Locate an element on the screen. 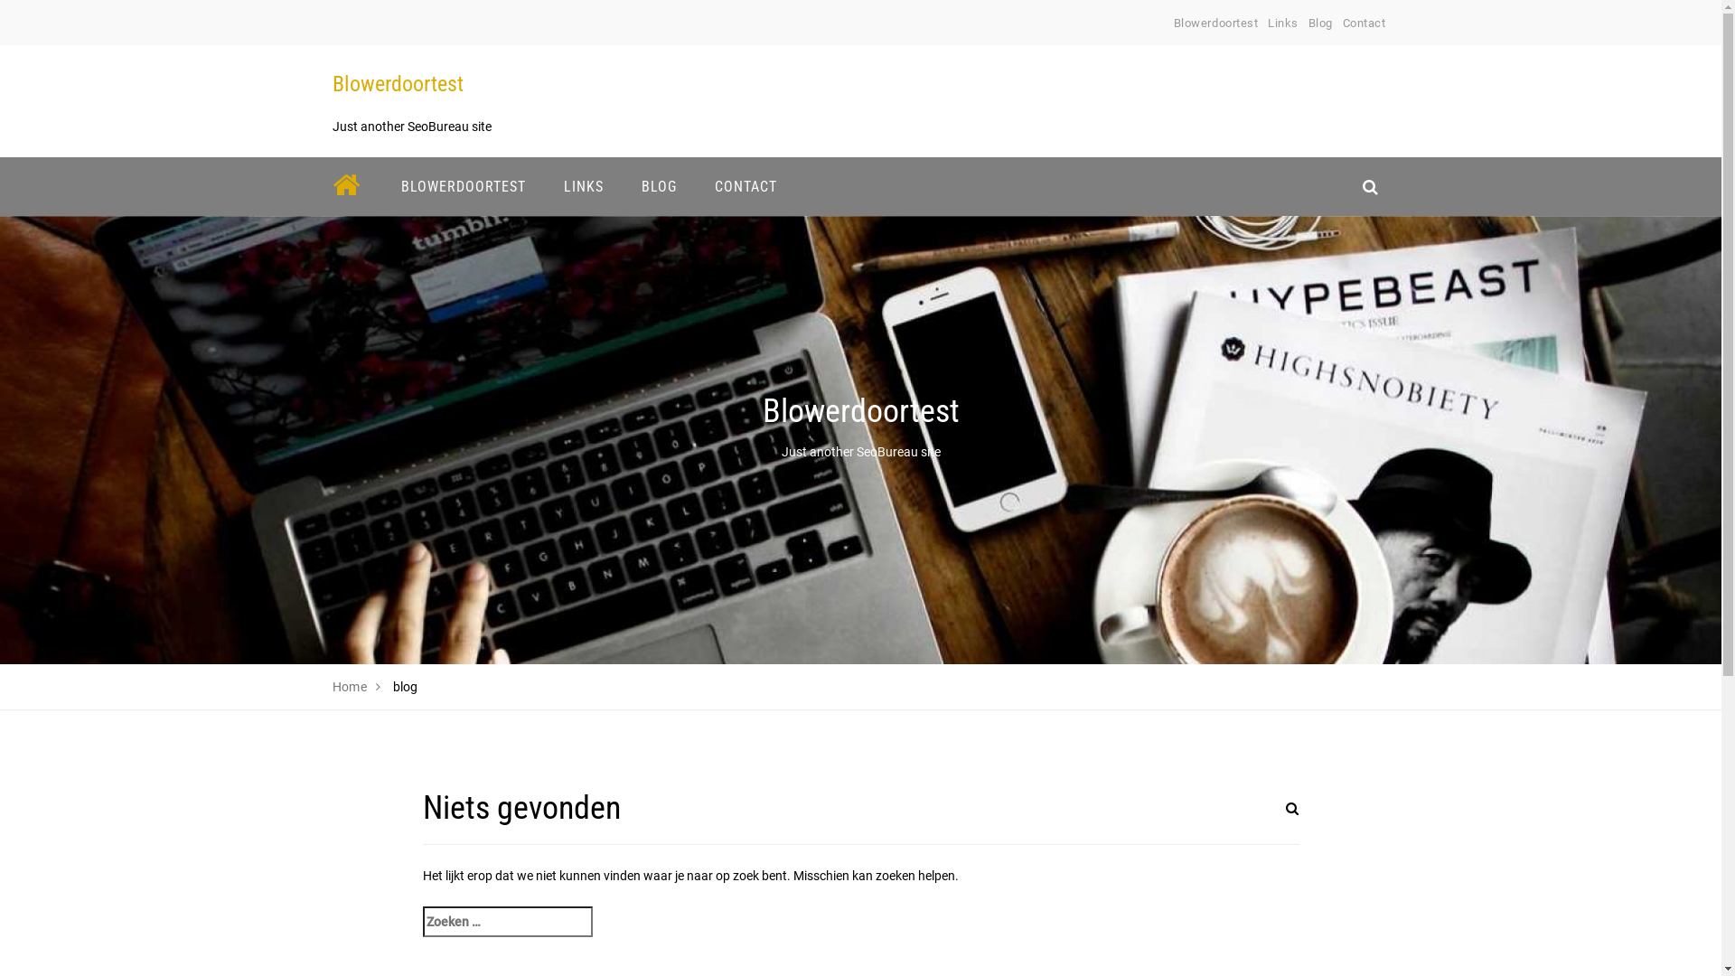 This screenshot has height=976, width=1735. LINKS is located at coordinates (583, 186).